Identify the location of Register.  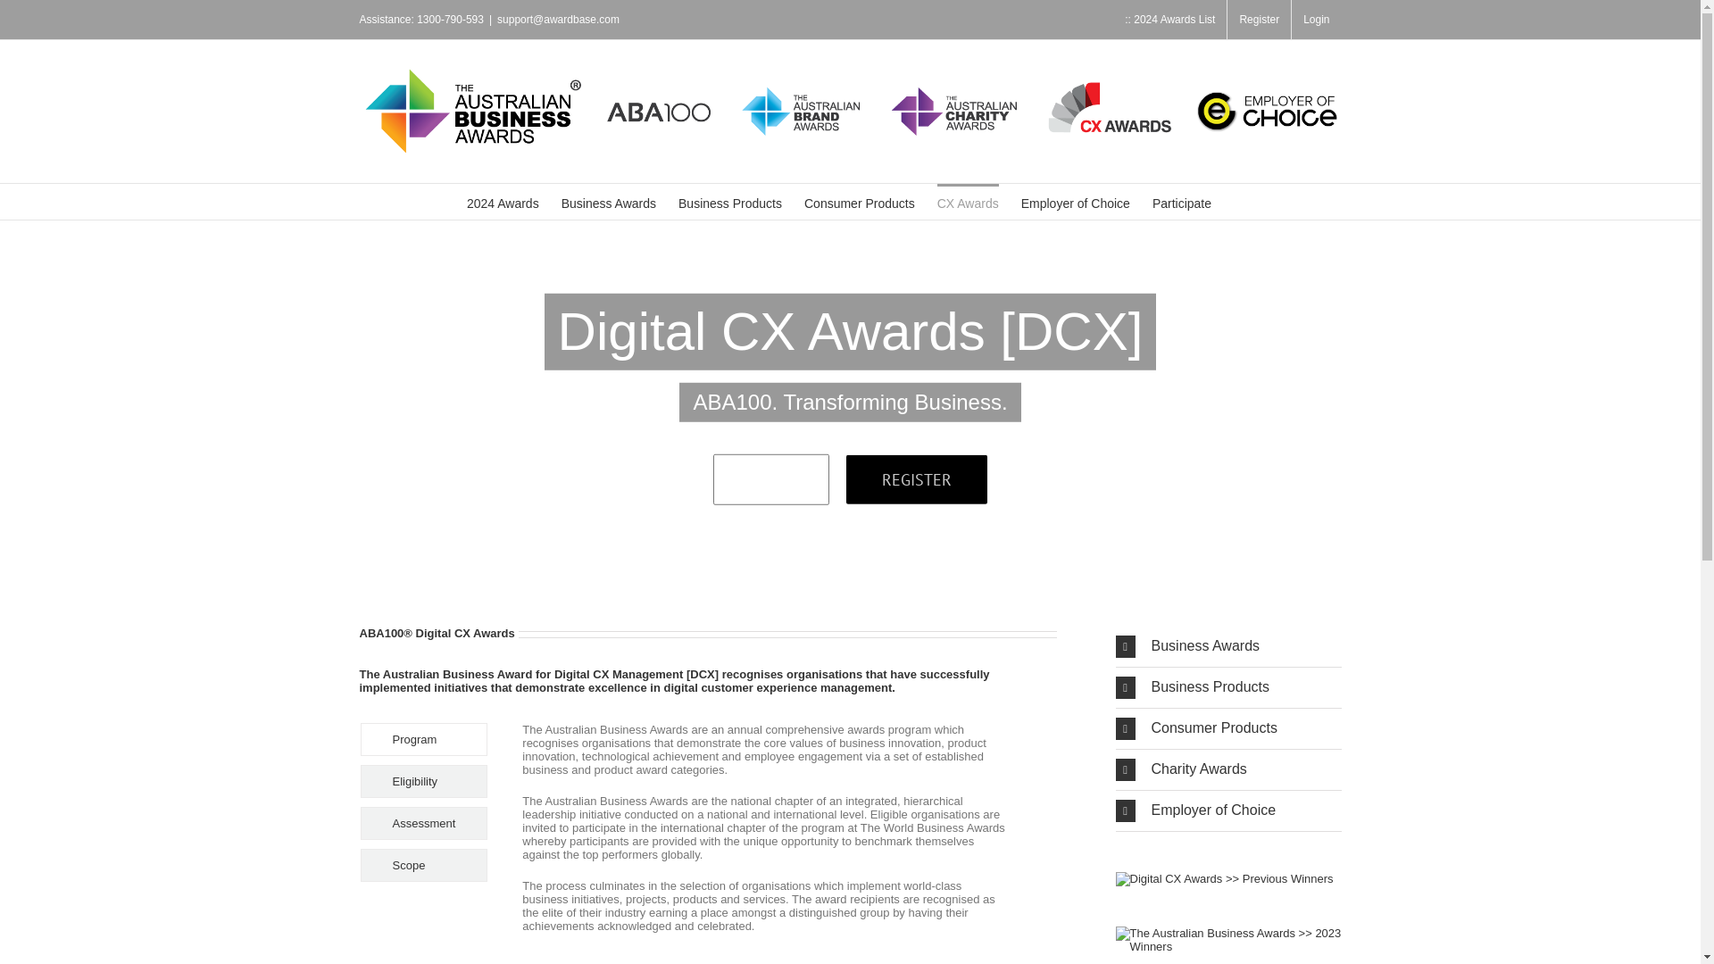
(1259, 20).